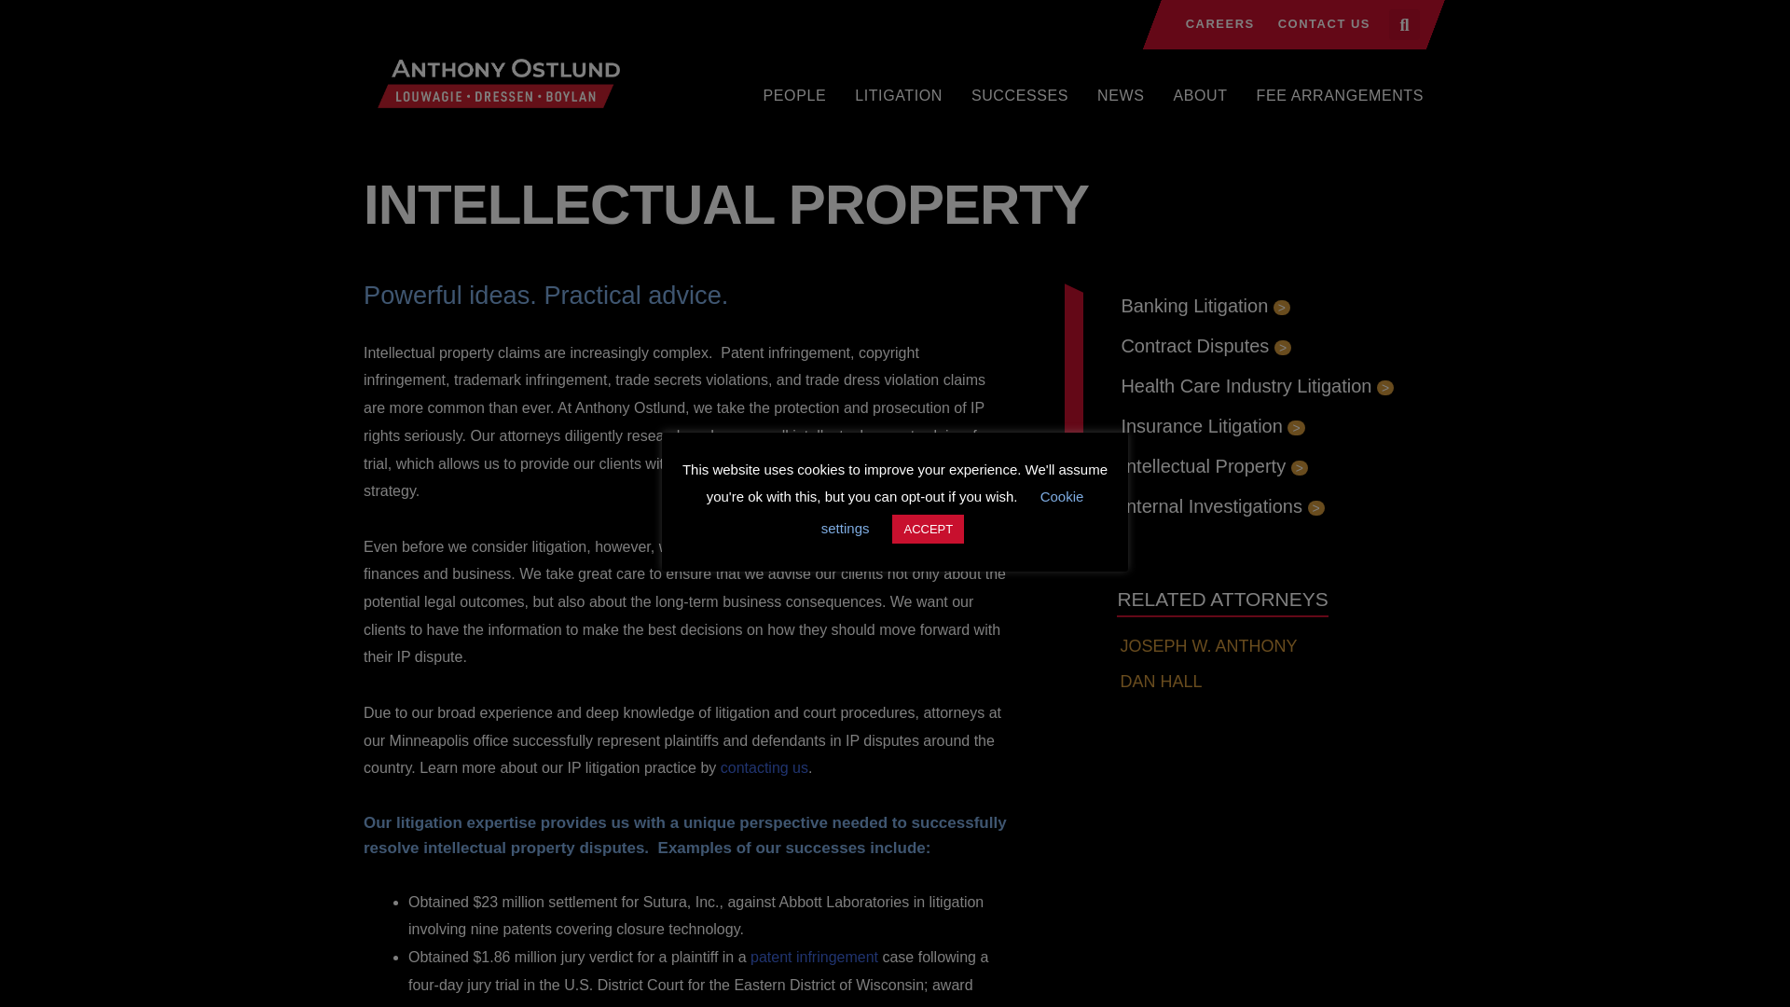 This screenshot has height=1007, width=1790. I want to click on PEOPLE, so click(795, 95).